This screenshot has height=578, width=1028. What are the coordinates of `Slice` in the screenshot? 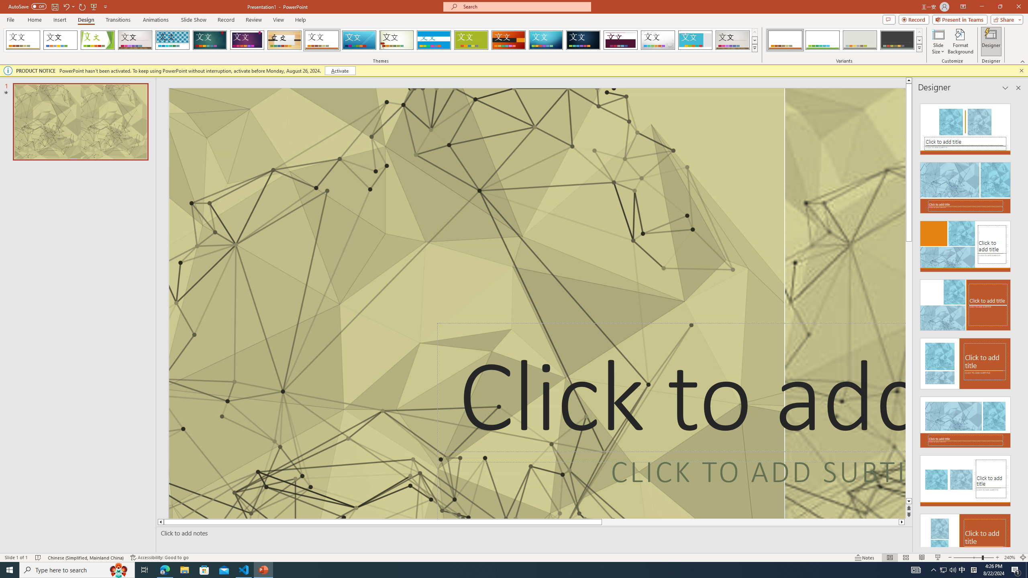 It's located at (359, 40).